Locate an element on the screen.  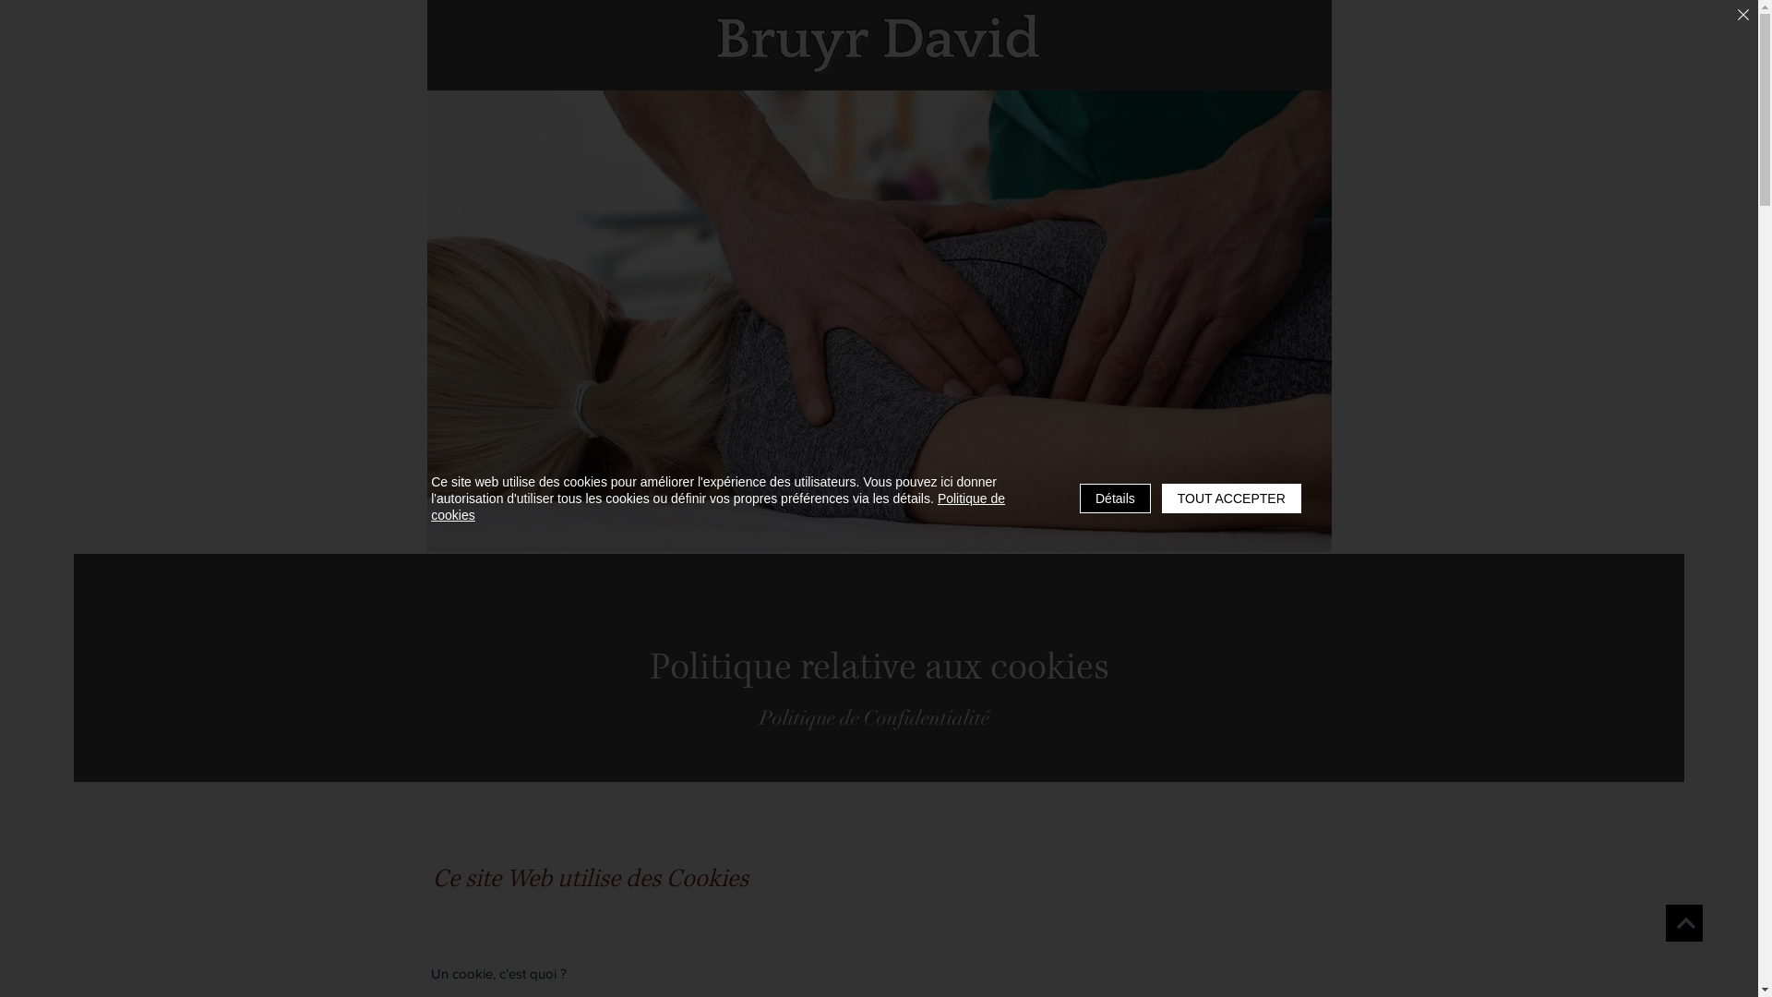
TOUT ACCEPTER is located at coordinates (1231, 498).